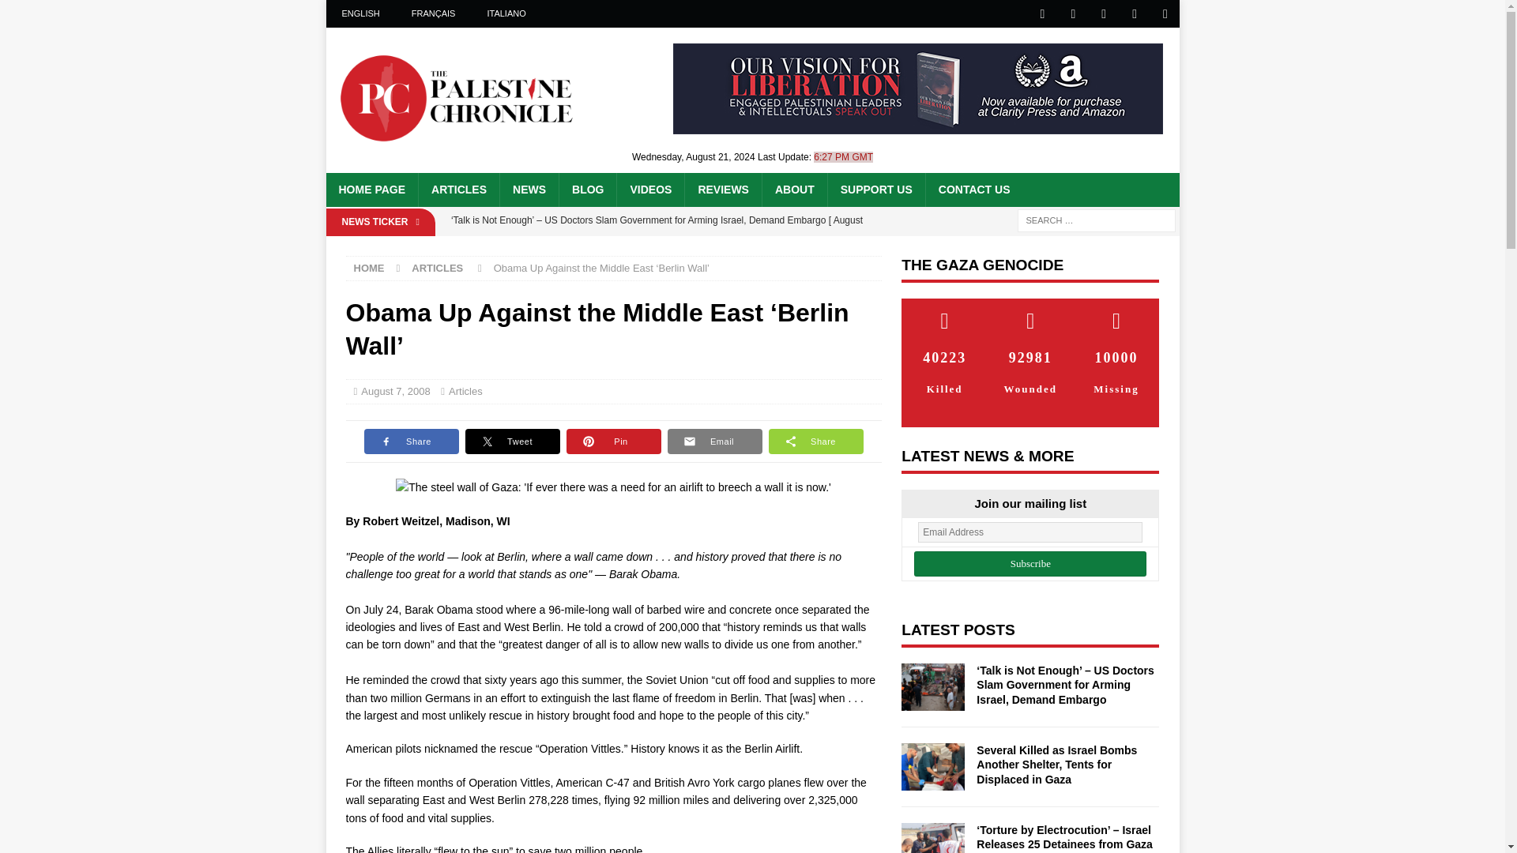 This screenshot has height=853, width=1517. I want to click on REVIEWS, so click(722, 190).